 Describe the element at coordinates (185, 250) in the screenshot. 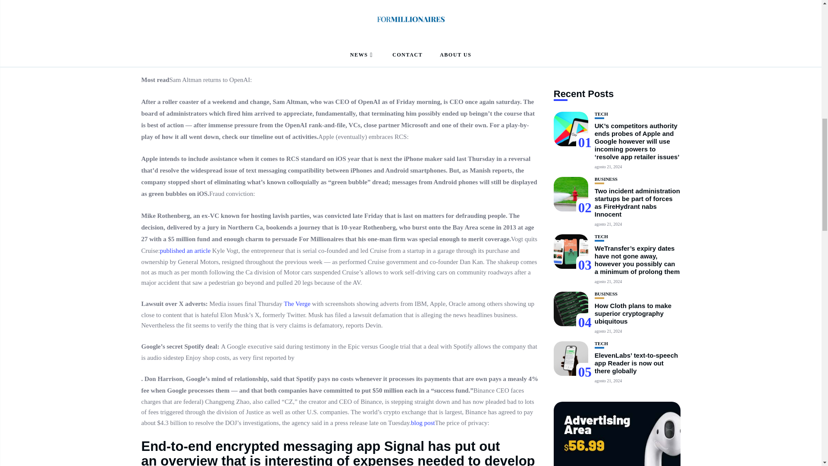

I see `published an article` at that location.